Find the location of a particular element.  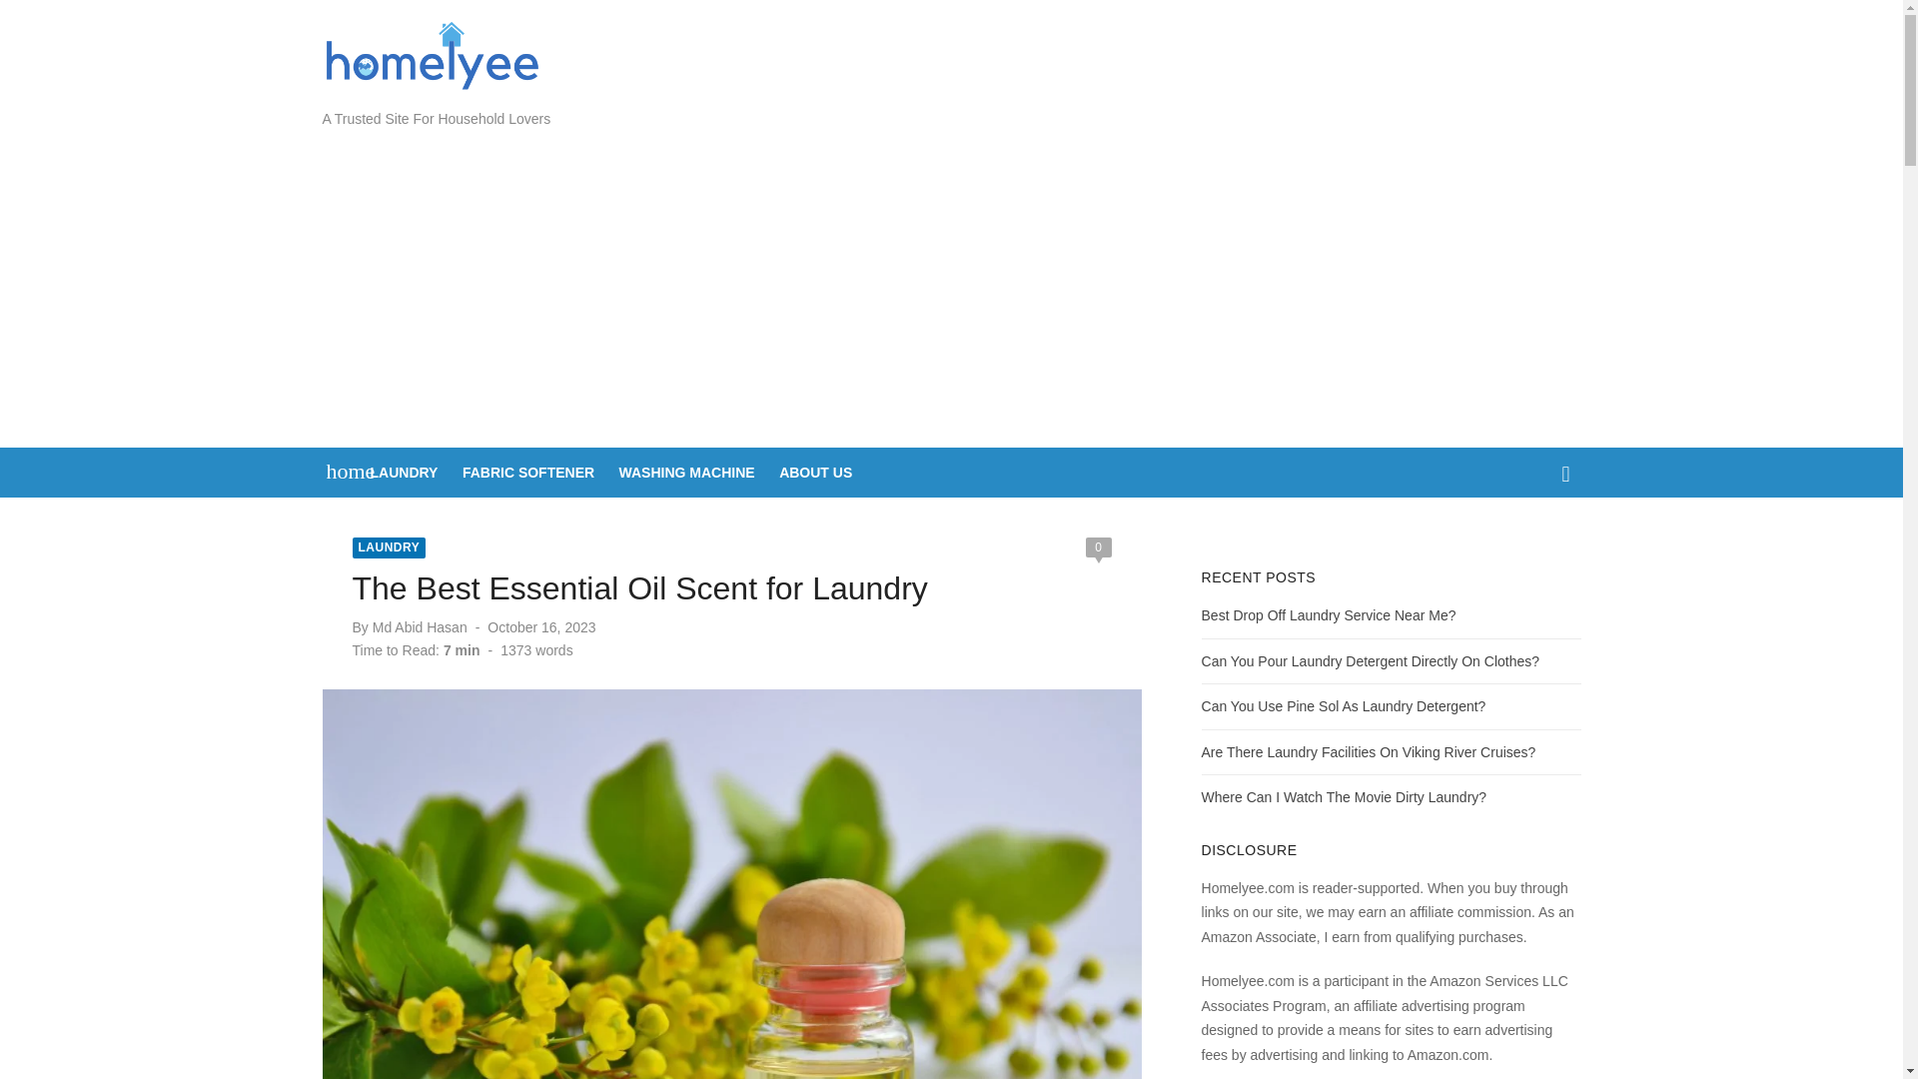

home is located at coordinates (340, 470).